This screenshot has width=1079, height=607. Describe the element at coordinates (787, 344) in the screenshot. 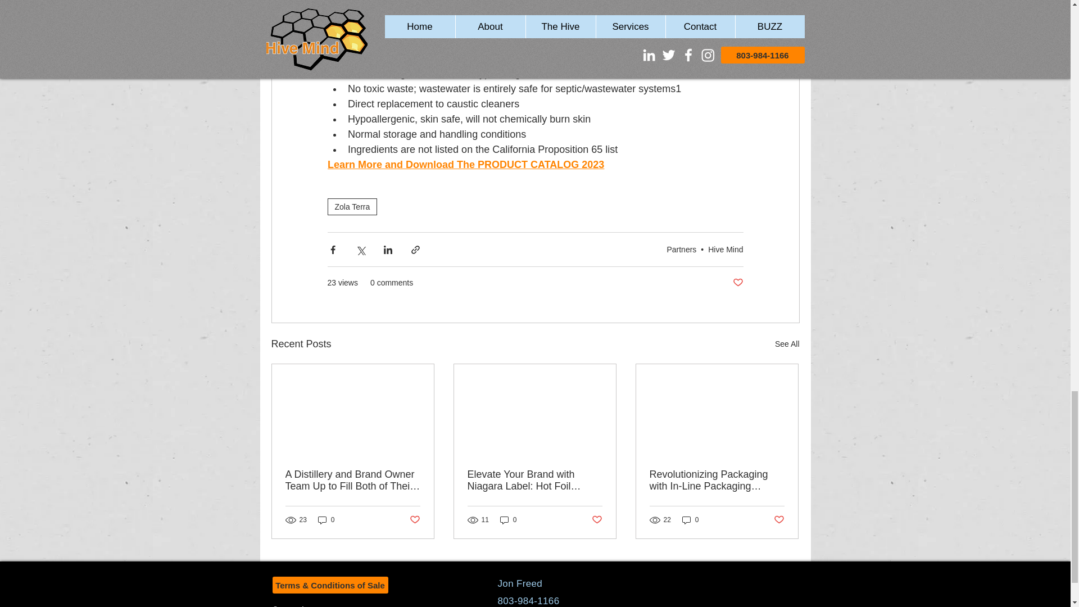

I see `See All` at that location.